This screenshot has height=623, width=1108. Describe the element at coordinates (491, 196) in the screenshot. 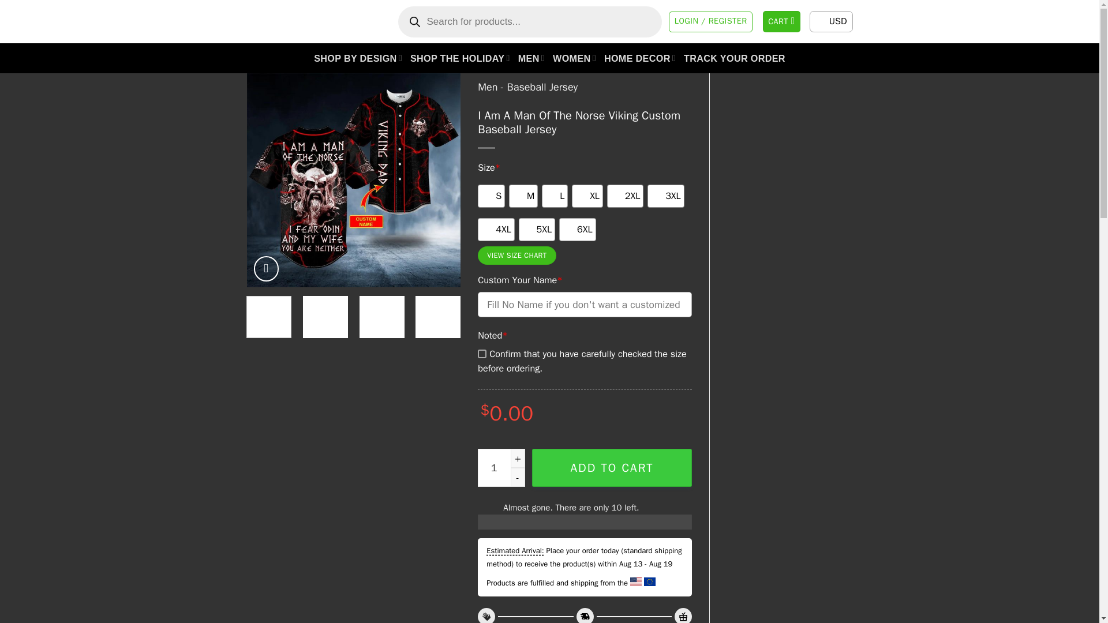

I see `S` at that location.